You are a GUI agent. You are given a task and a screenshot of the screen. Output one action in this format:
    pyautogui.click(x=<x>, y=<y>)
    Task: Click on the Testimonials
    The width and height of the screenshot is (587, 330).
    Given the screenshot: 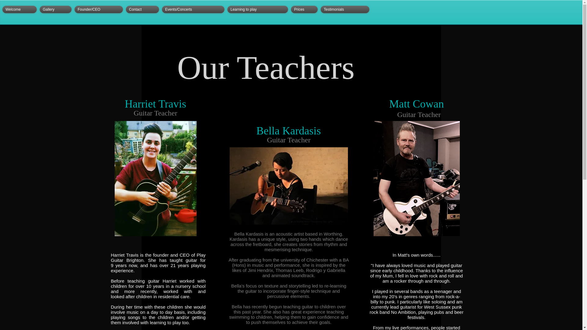 What is the action you would take?
    pyautogui.click(x=345, y=9)
    